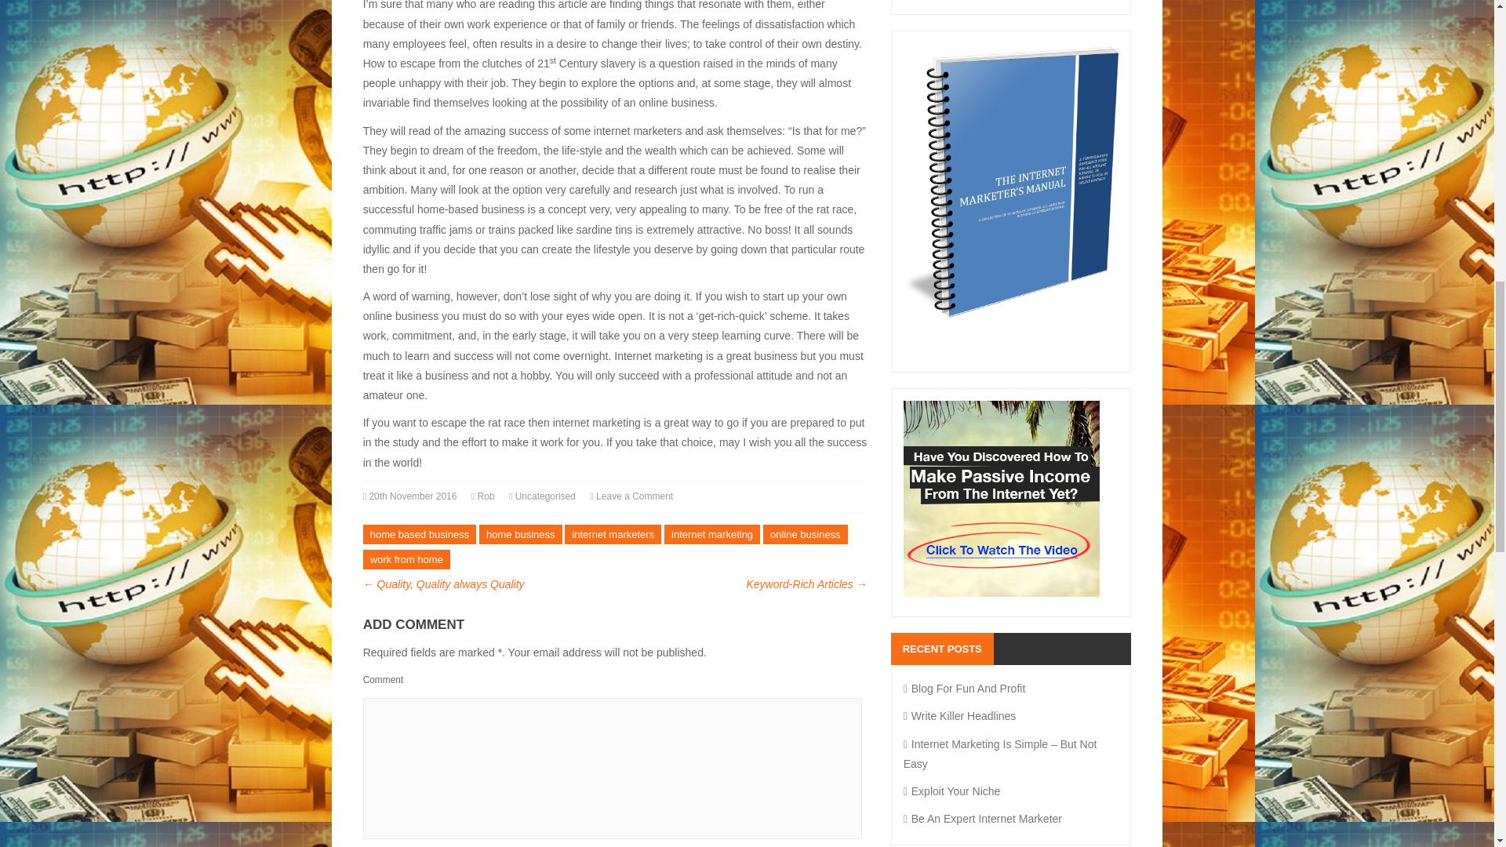  Describe the element at coordinates (406, 558) in the screenshot. I see `work from home` at that location.